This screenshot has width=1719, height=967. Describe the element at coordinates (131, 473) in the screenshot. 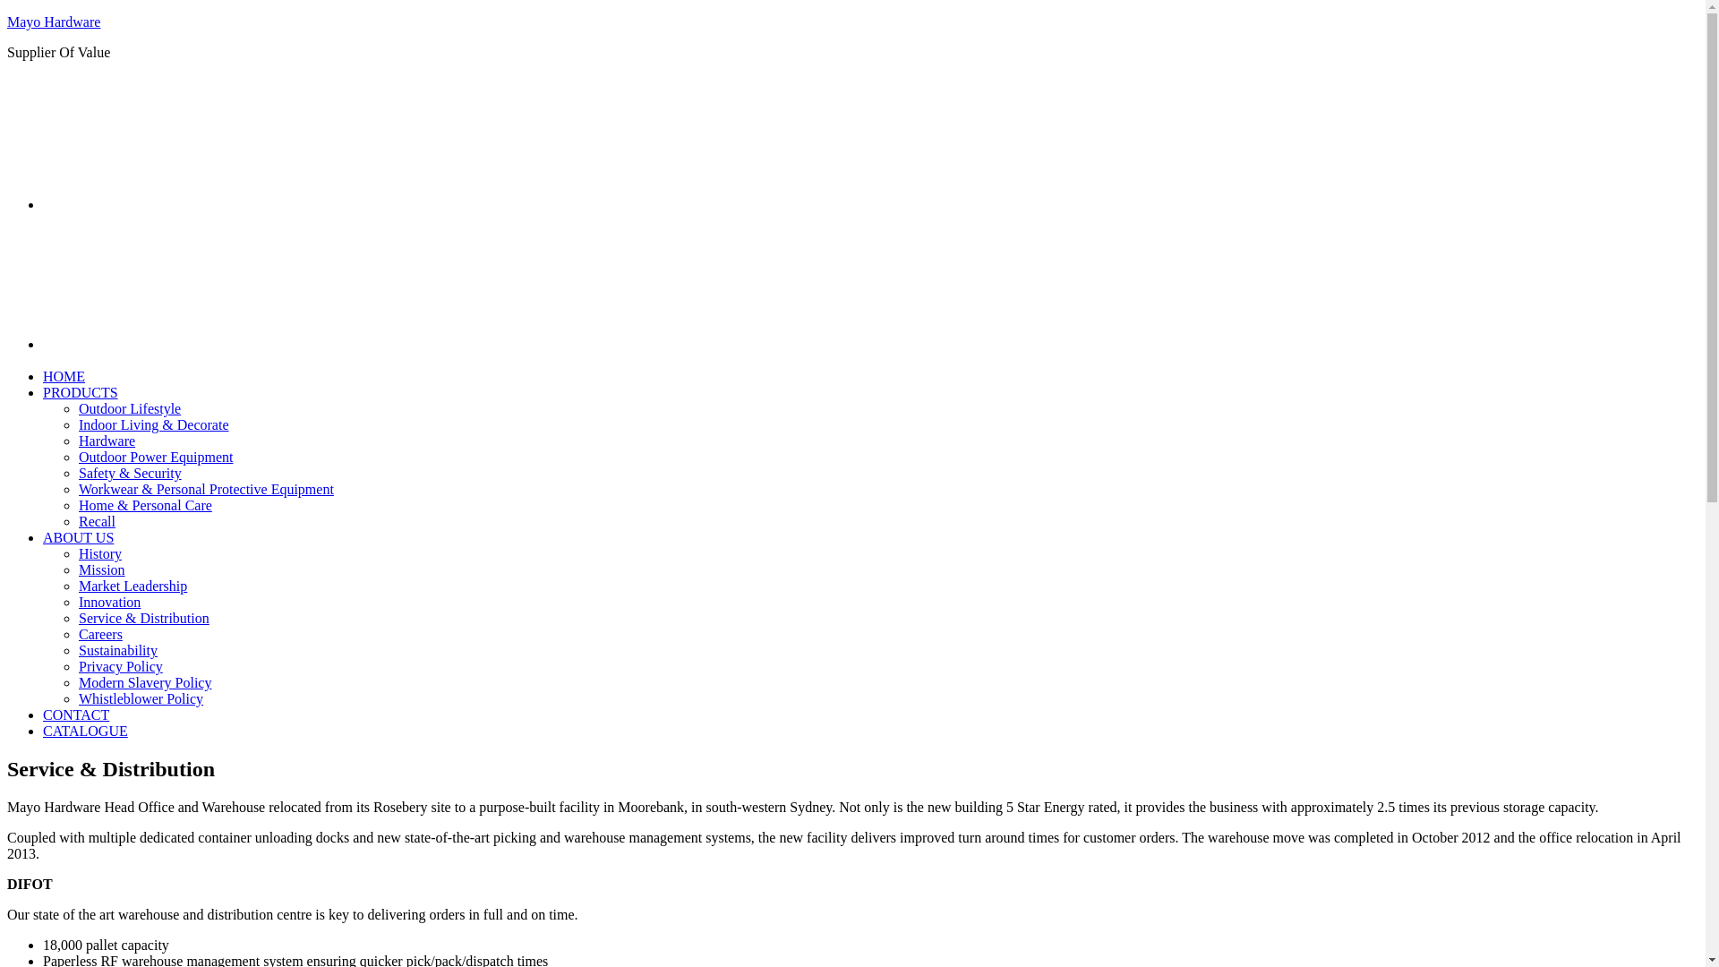

I see `Safety & Security` at that location.